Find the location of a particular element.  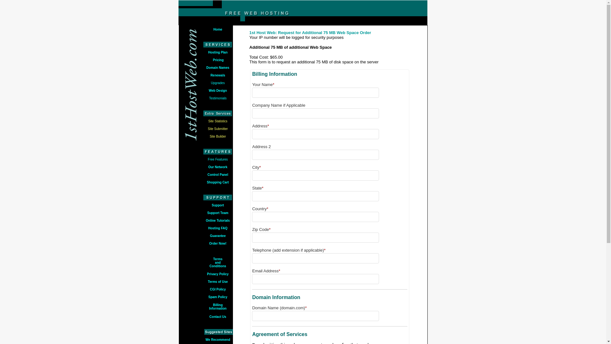

Support is located at coordinates (218, 204).